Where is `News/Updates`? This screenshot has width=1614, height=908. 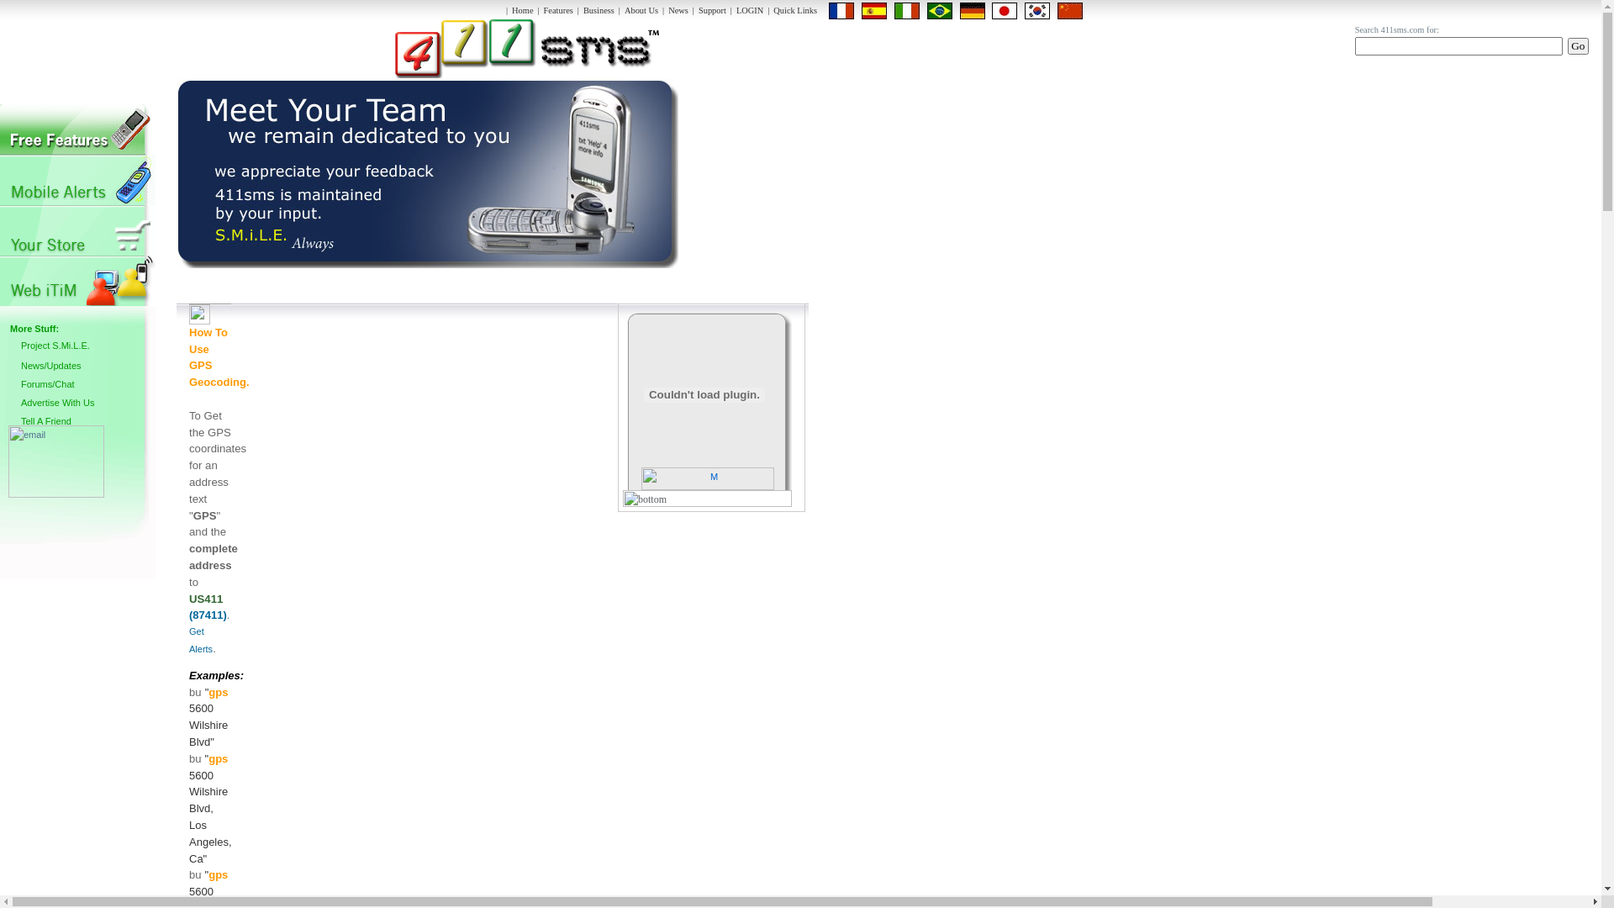
News/Updates is located at coordinates (89, 367).